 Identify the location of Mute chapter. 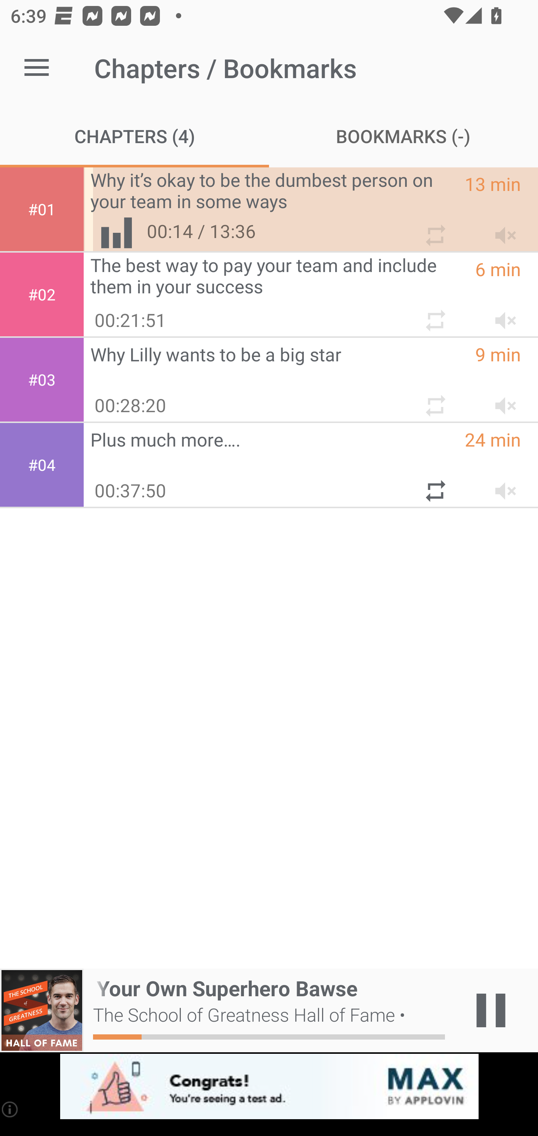
(501, 400).